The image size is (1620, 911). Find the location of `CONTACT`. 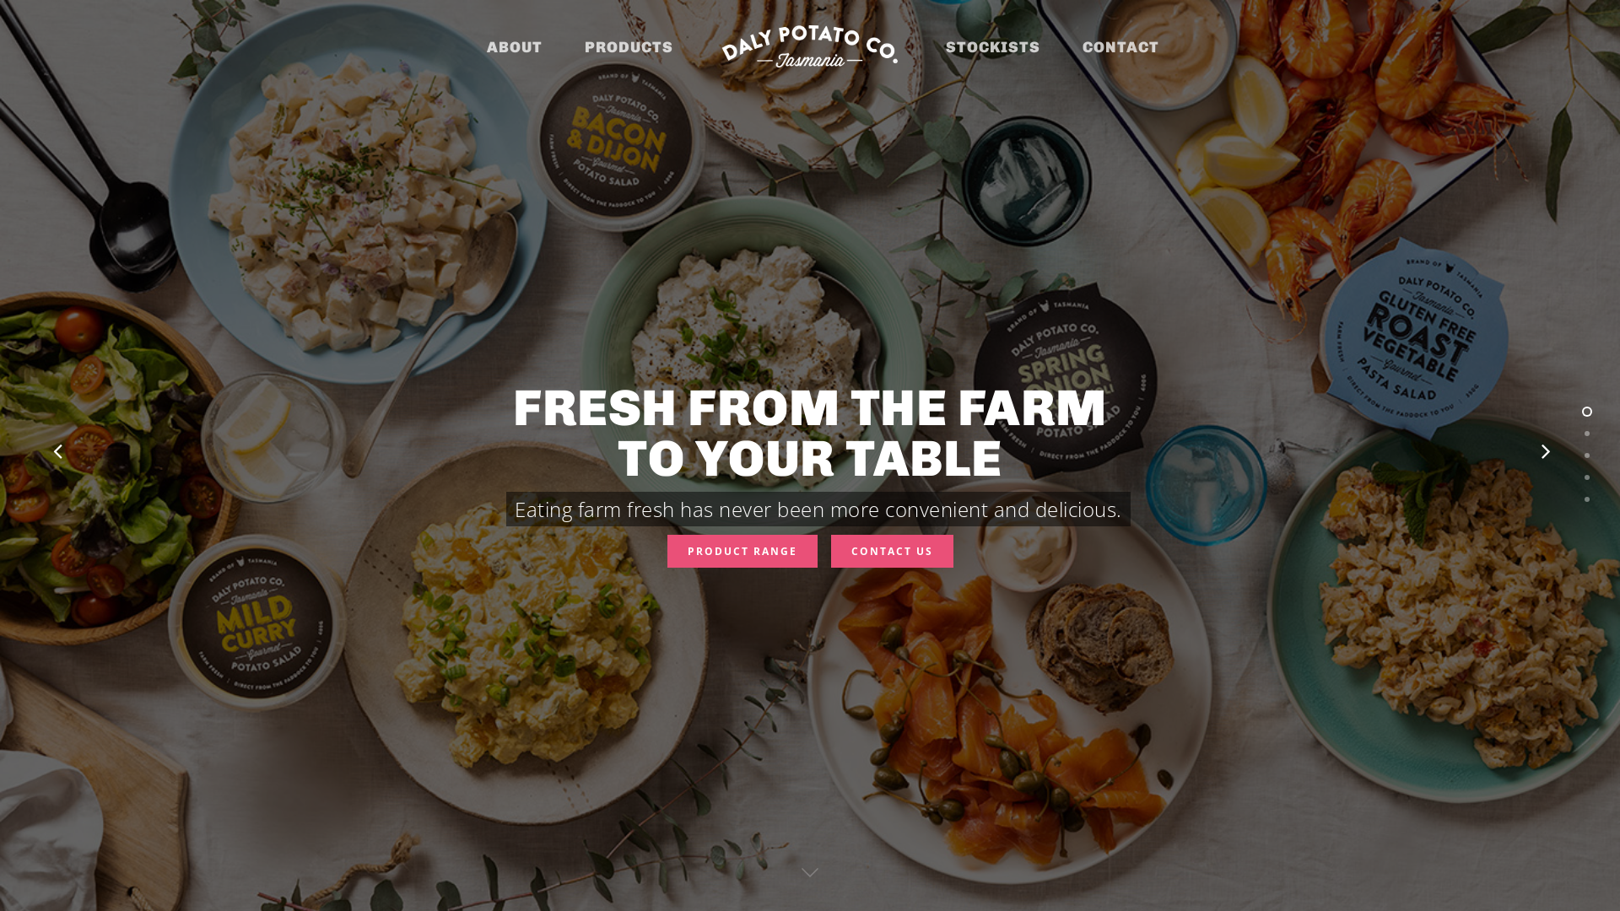

CONTACT is located at coordinates (1120, 46).